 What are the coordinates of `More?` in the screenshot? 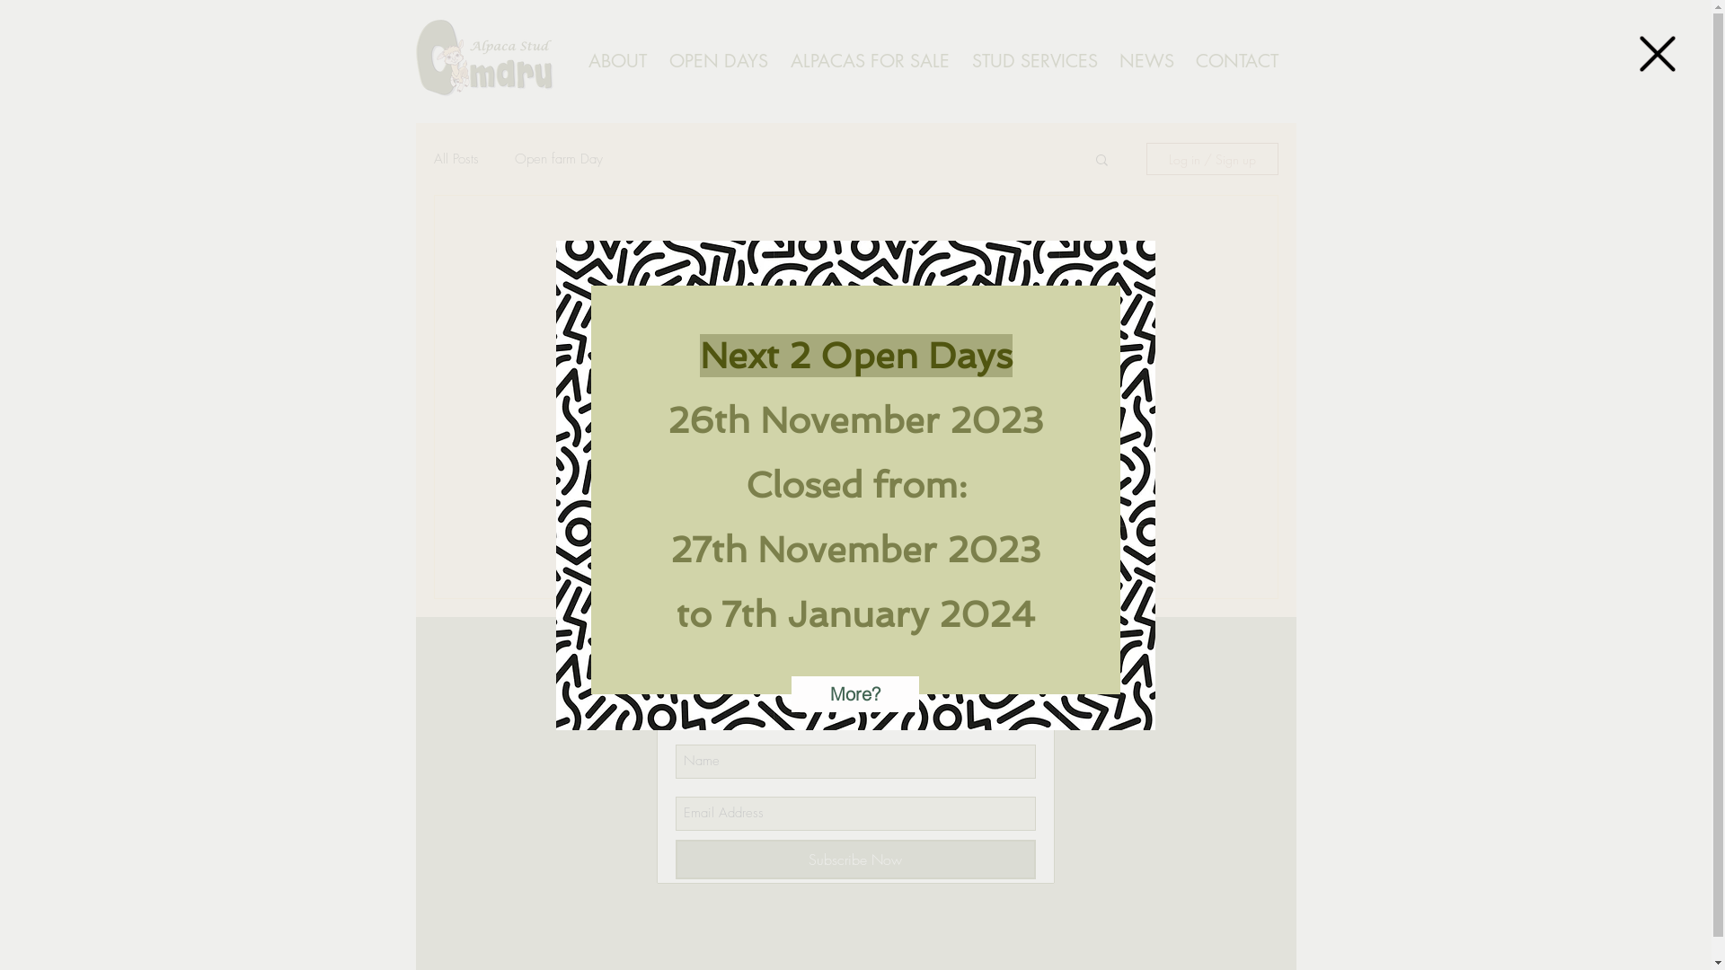 It's located at (855, 693).